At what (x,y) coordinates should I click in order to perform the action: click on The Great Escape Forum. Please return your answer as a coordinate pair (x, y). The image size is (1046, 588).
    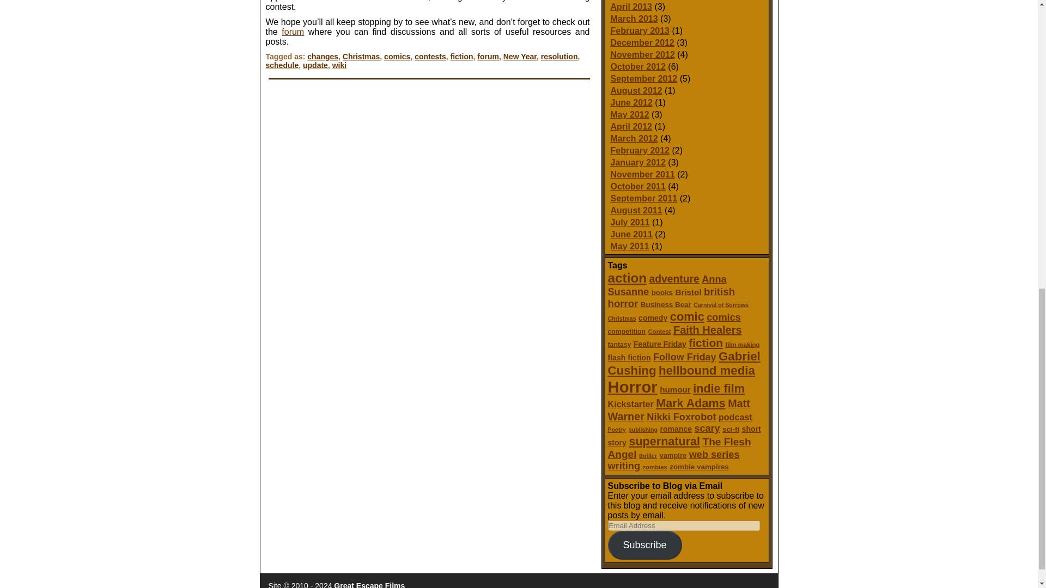
    Looking at the image, I should click on (293, 32).